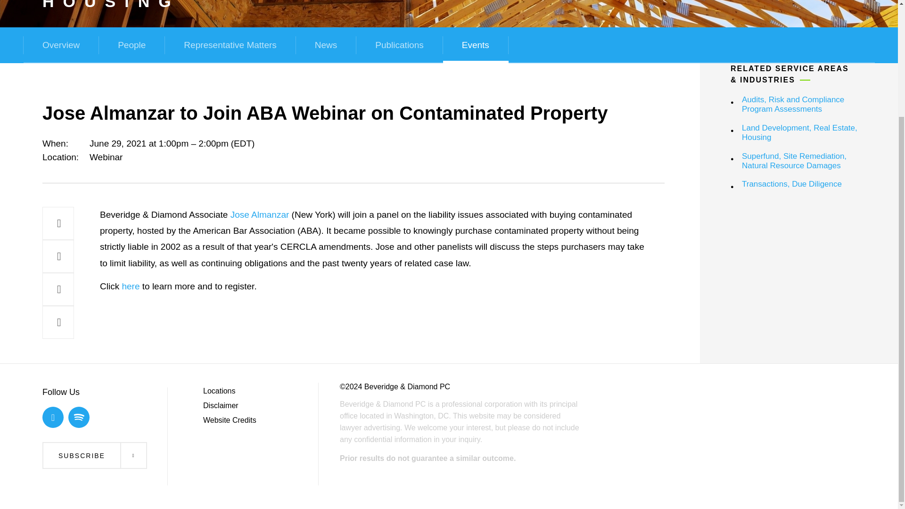 The height and width of the screenshot is (509, 905). Describe the element at coordinates (230, 44) in the screenshot. I see `Representative Matters` at that location.